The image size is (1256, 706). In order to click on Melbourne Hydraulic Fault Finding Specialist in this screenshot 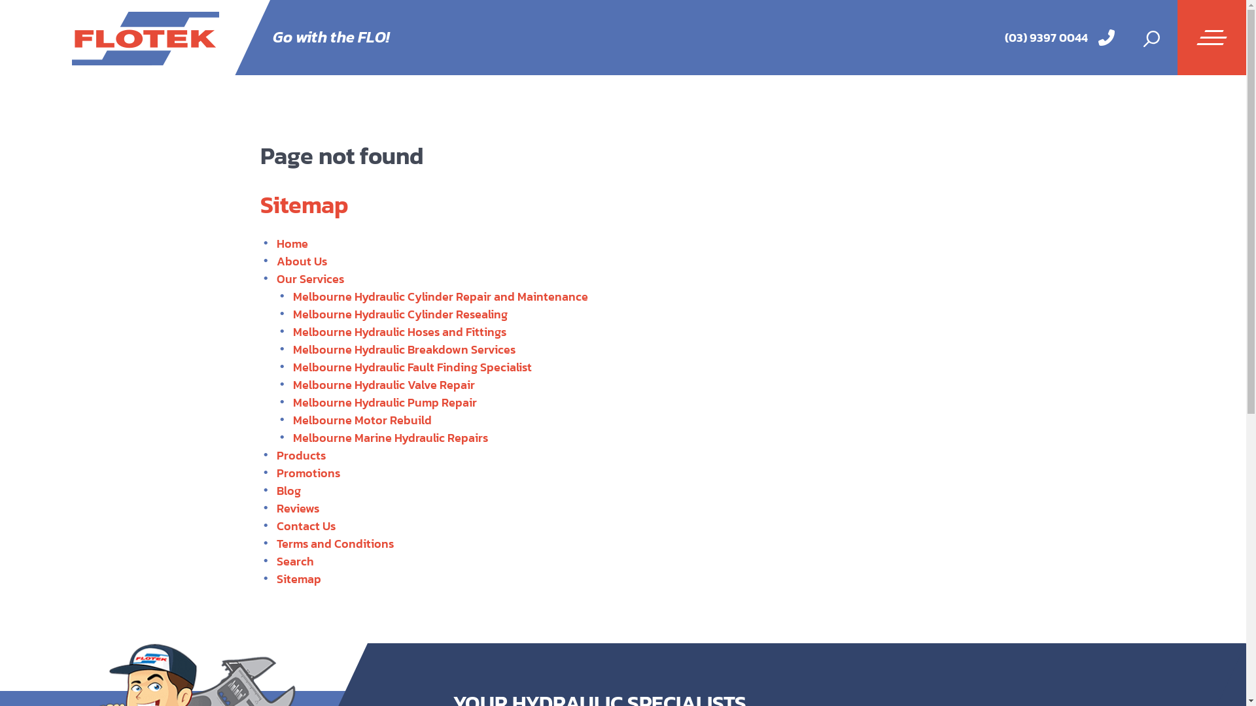, I will do `click(412, 367)`.